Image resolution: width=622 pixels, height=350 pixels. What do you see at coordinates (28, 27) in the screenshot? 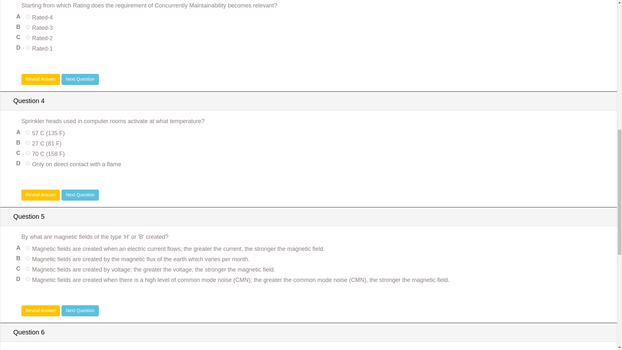
I see `B` at bounding box center [28, 27].